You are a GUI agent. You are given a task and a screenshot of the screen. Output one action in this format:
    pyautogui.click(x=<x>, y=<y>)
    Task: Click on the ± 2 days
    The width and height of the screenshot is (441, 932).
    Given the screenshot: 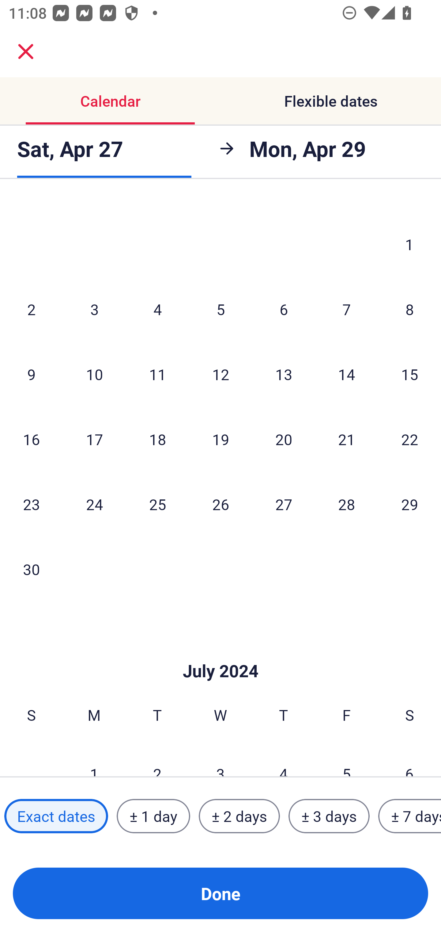 What is the action you would take?
    pyautogui.click(x=239, y=816)
    